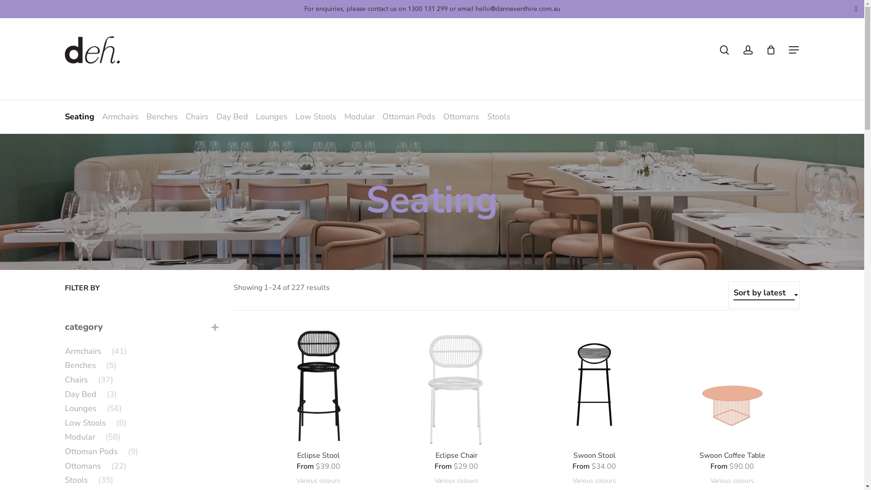 This screenshot has width=871, height=490. Describe the element at coordinates (121, 117) in the screenshot. I see `Armchairs` at that location.